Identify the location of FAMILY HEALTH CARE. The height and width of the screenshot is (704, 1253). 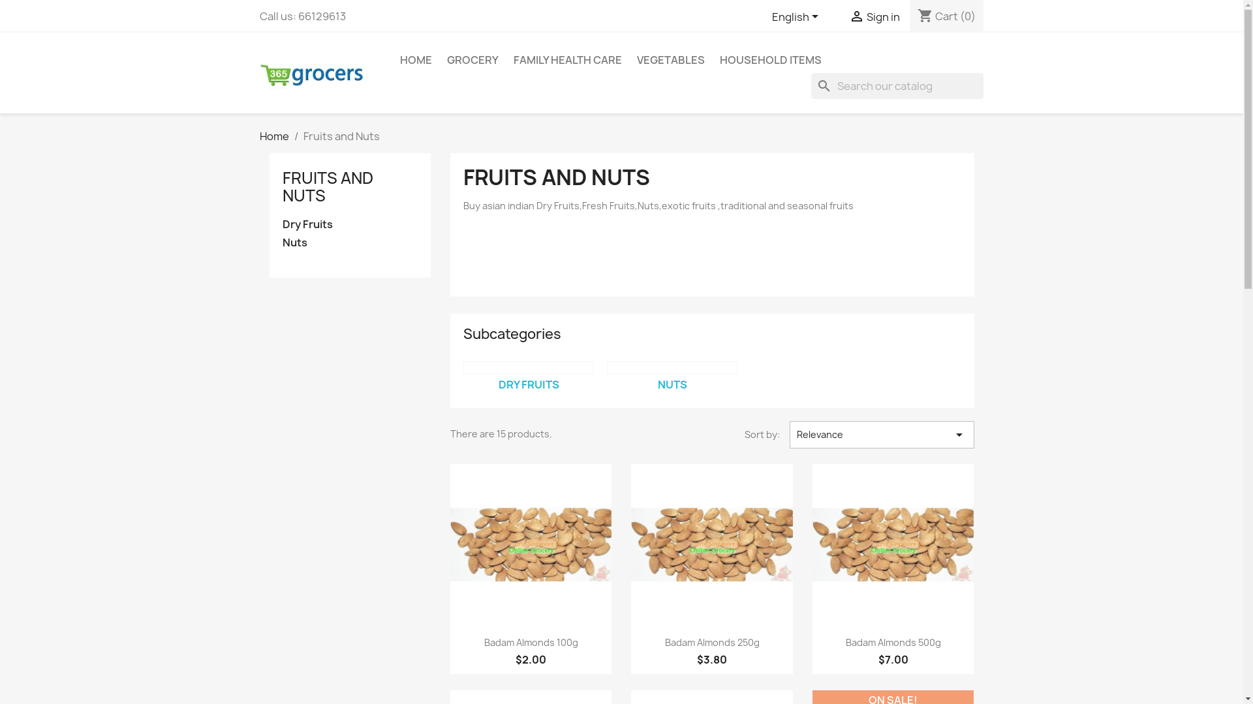
(567, 60).